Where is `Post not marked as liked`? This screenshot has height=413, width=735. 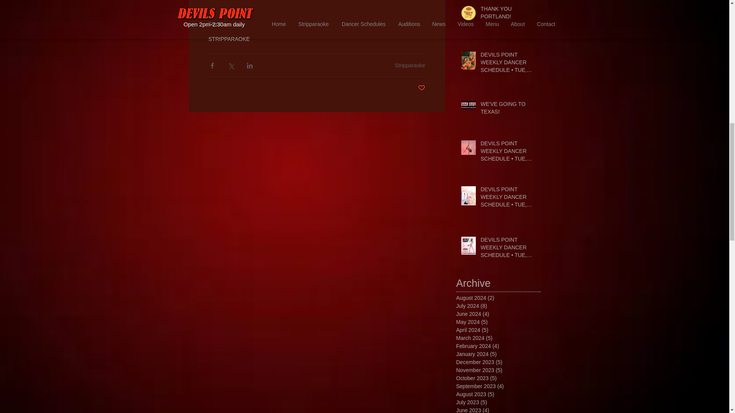
Post not marked as liked is located at coordinates (422, 88).